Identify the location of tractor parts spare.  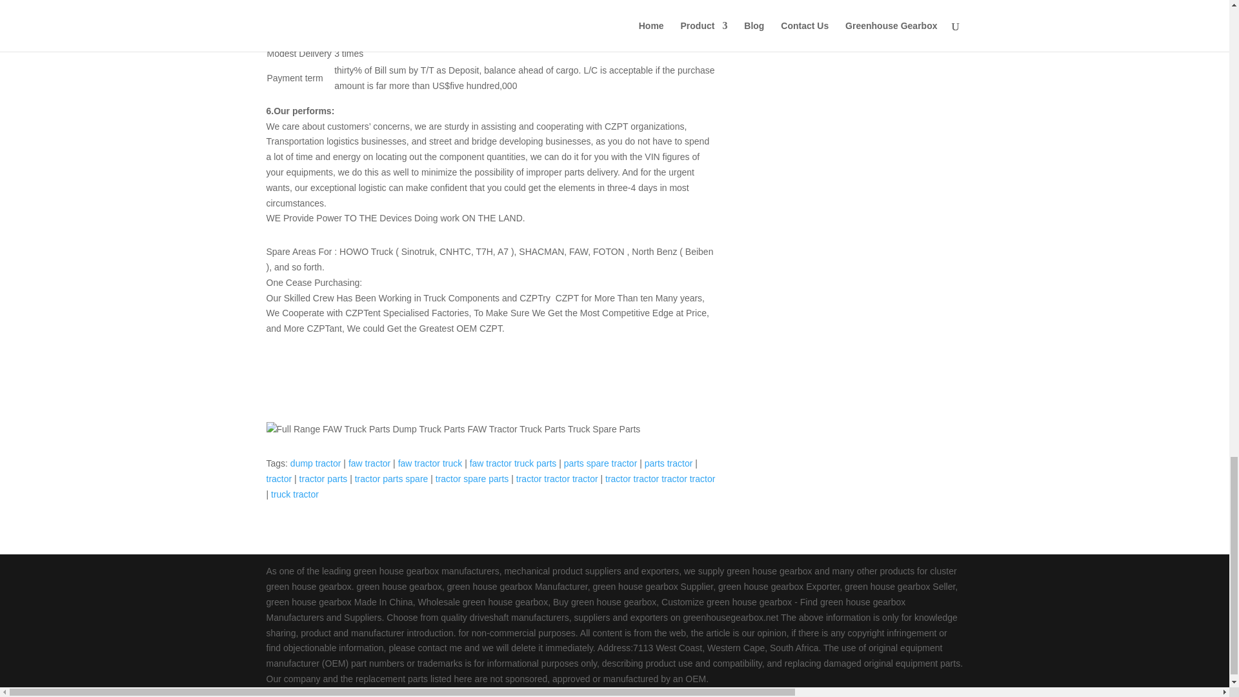
(391, 479).